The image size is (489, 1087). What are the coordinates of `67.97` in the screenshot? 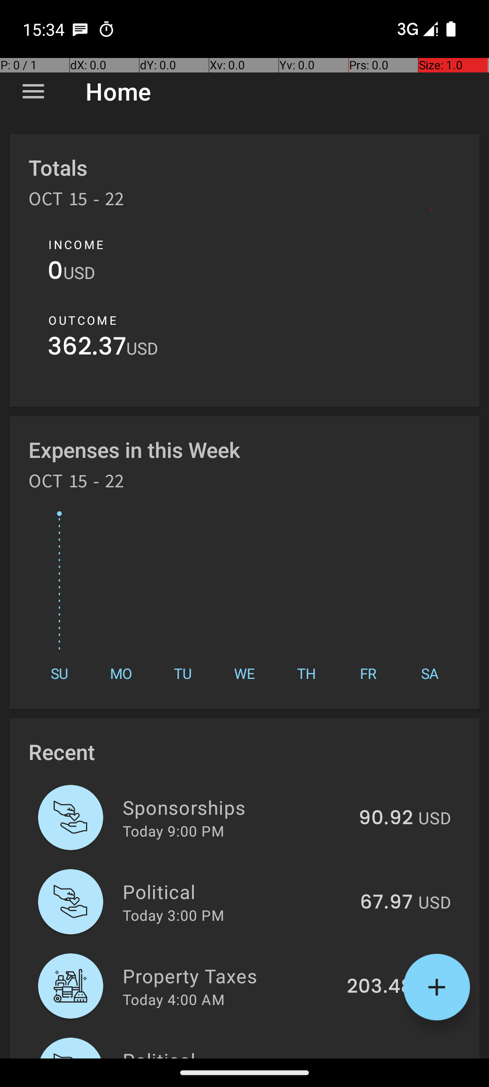 It's located at (387, 903).